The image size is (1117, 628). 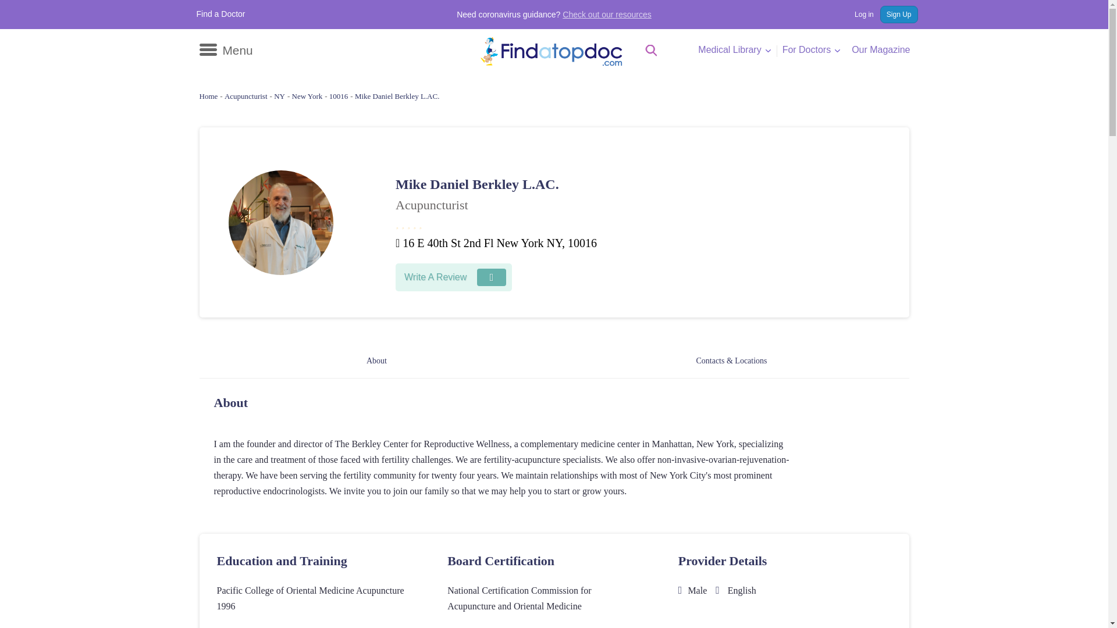 I want to click on Check out our resources, so click(x=607, y=15).